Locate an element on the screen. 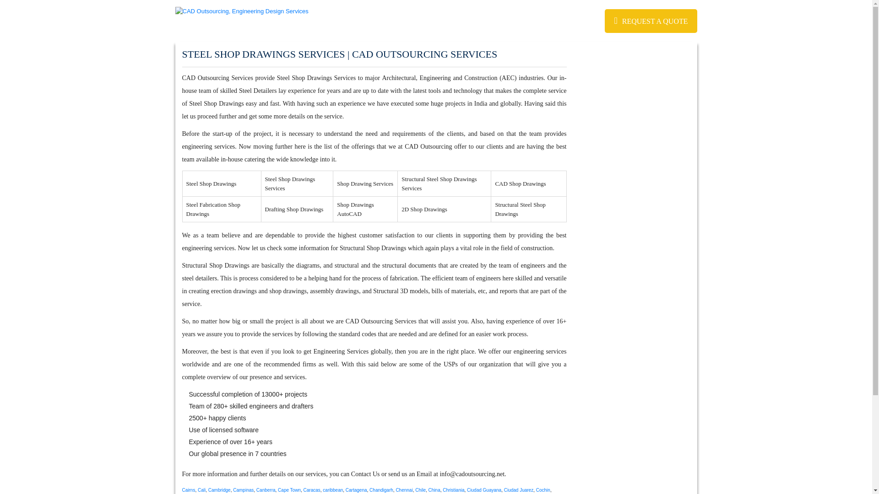  Outsource Steel Shop Drawing Services is located at coordinates (316, 78).